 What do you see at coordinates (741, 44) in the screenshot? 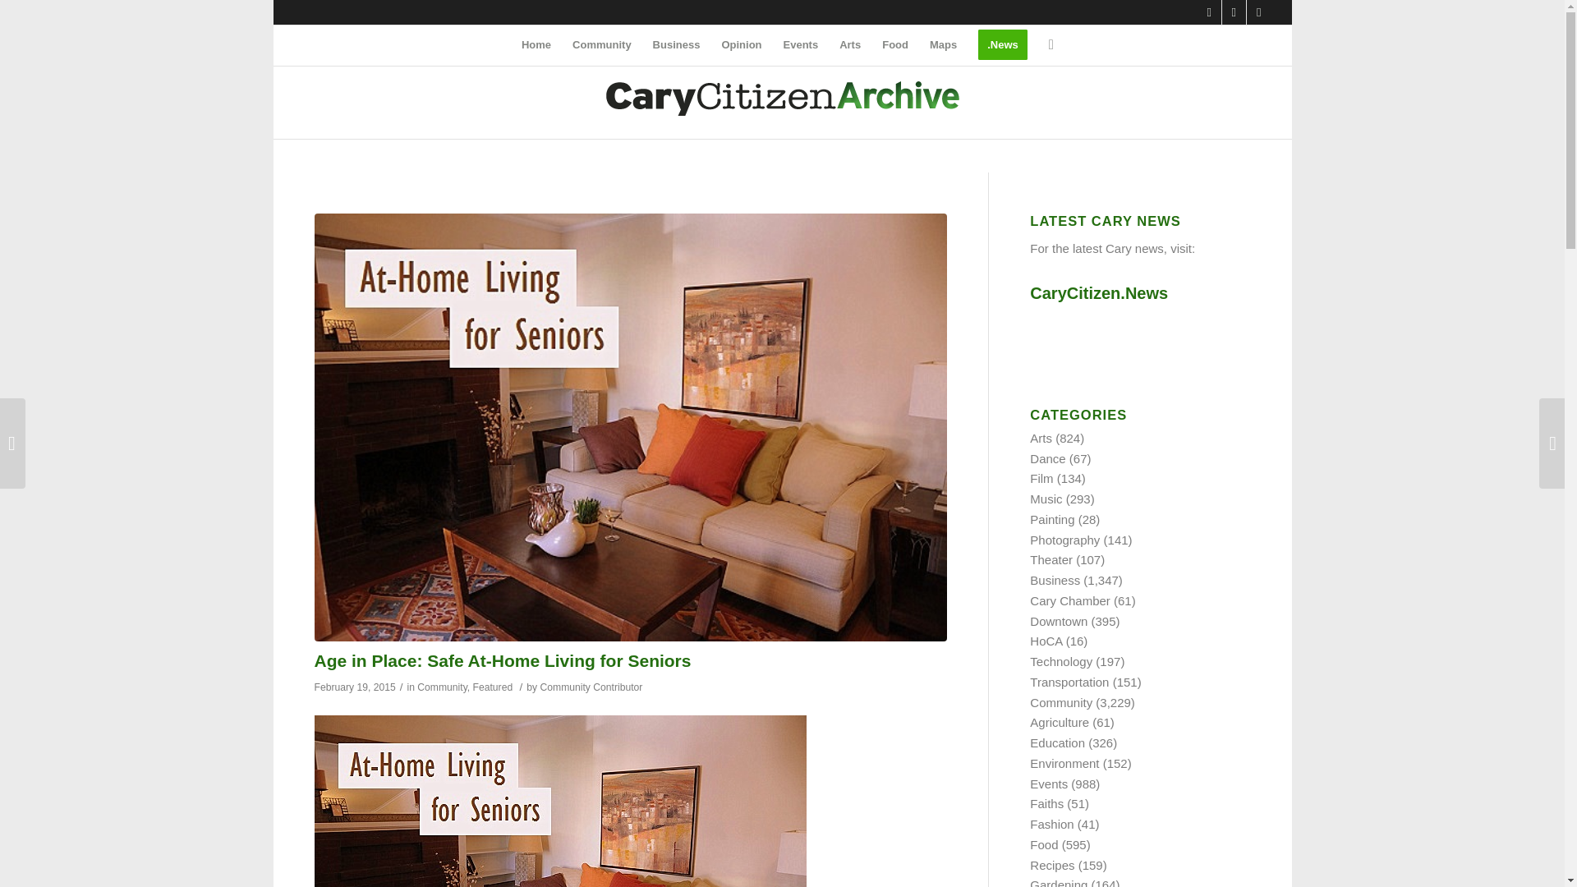
I see `Opinion` at bounding box center [741, 44].